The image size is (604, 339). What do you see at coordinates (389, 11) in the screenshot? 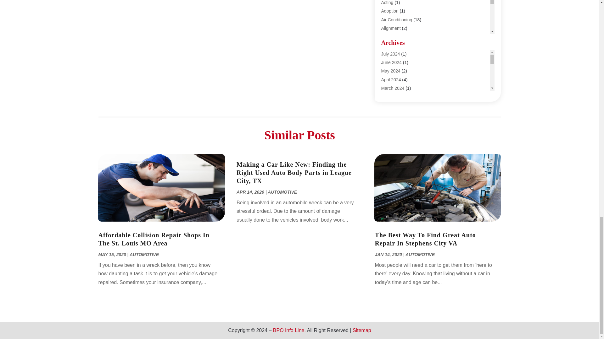
I see `Adoption` at bounding box center [389, 11].